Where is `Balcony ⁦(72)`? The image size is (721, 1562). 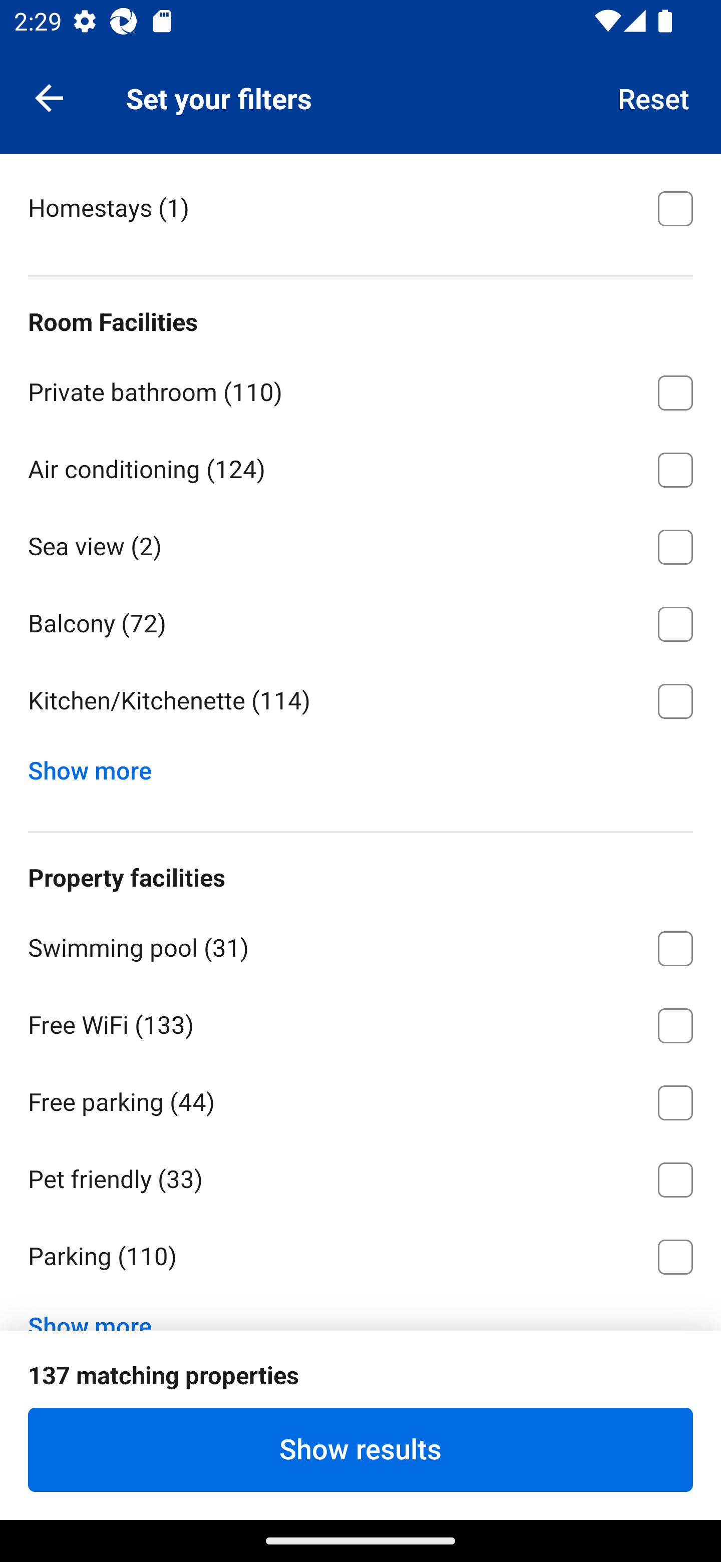
Balcony ⁦(72) is located at coordinates (360, 621).